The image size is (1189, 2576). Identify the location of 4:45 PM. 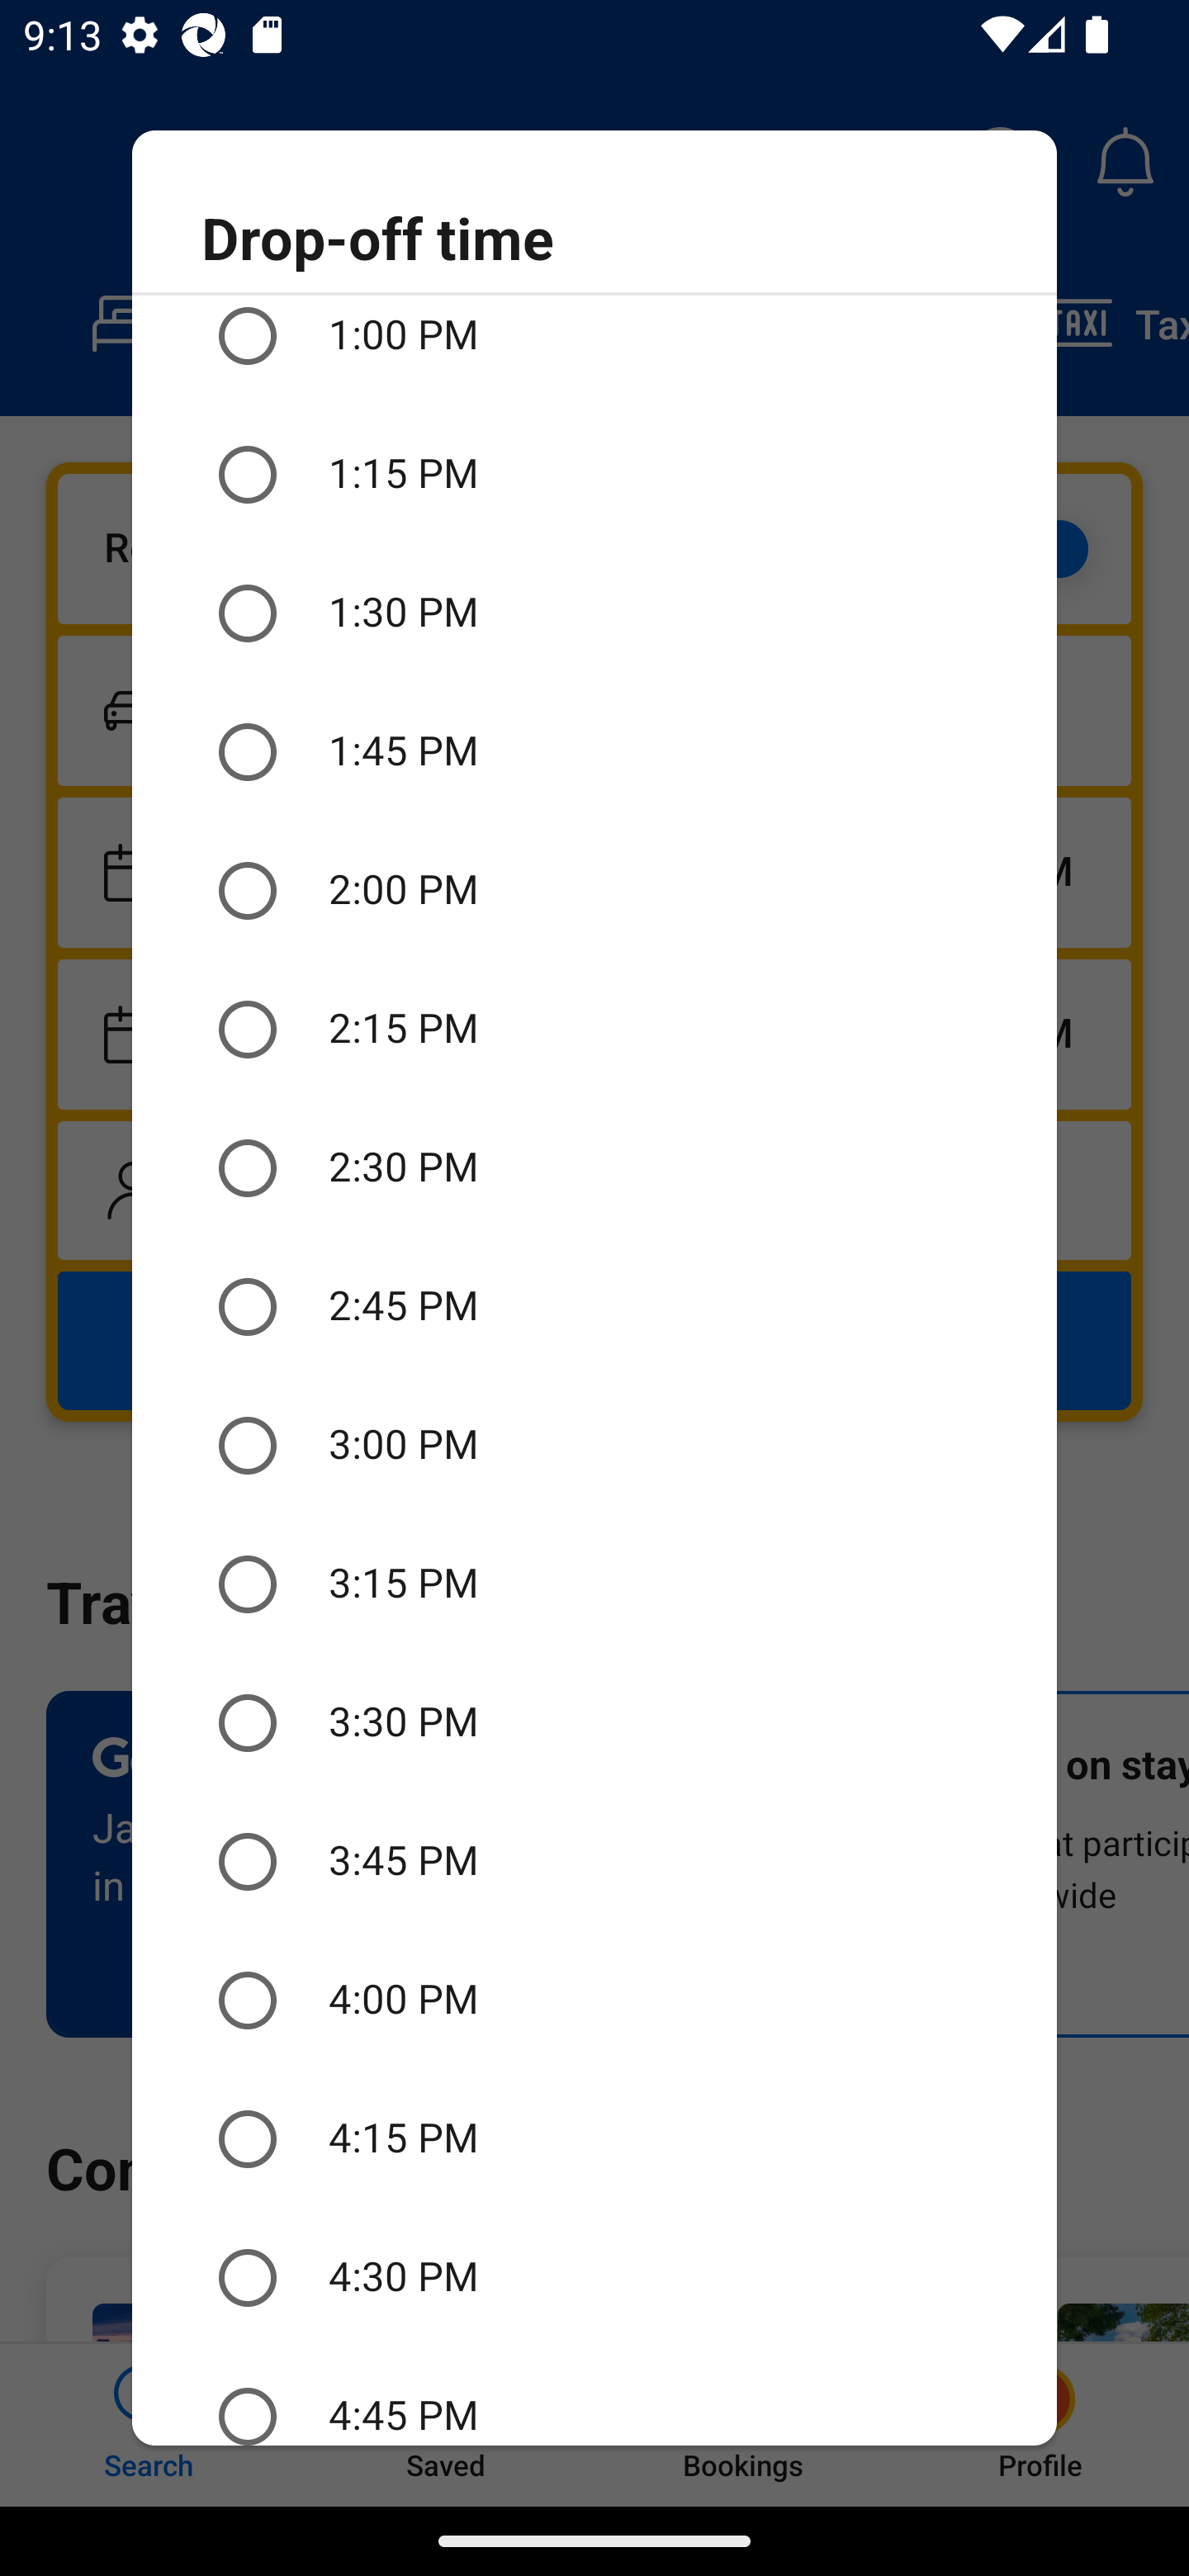
(594, 2395).